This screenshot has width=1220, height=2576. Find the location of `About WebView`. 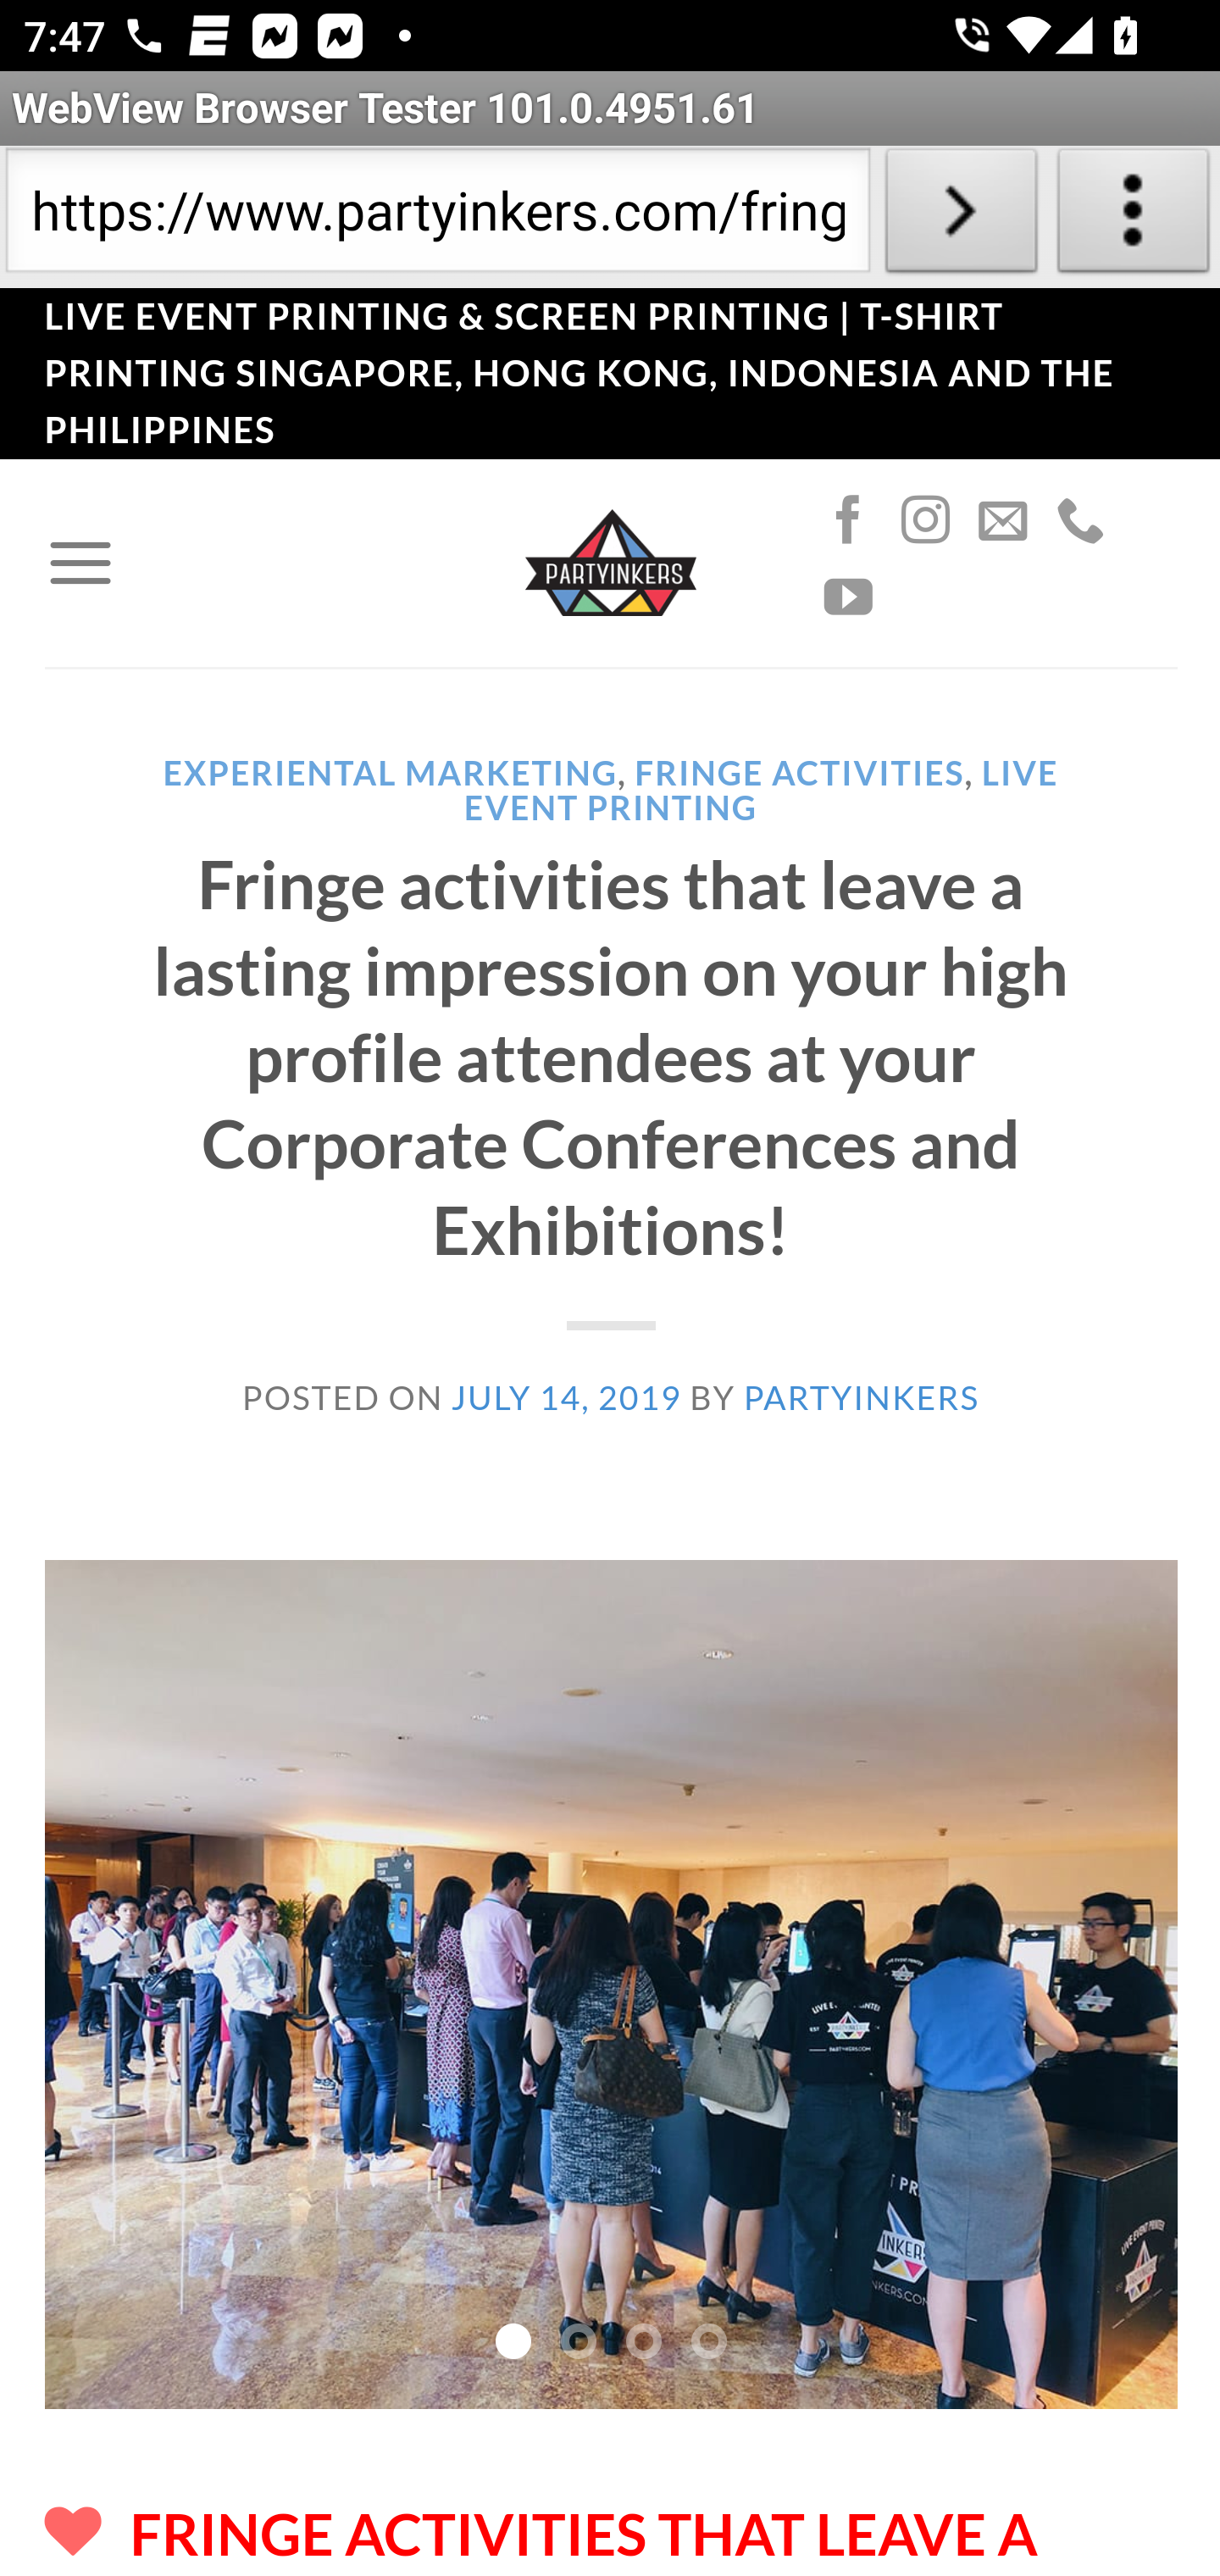

About WebView is located at coordinates (1134, 217).